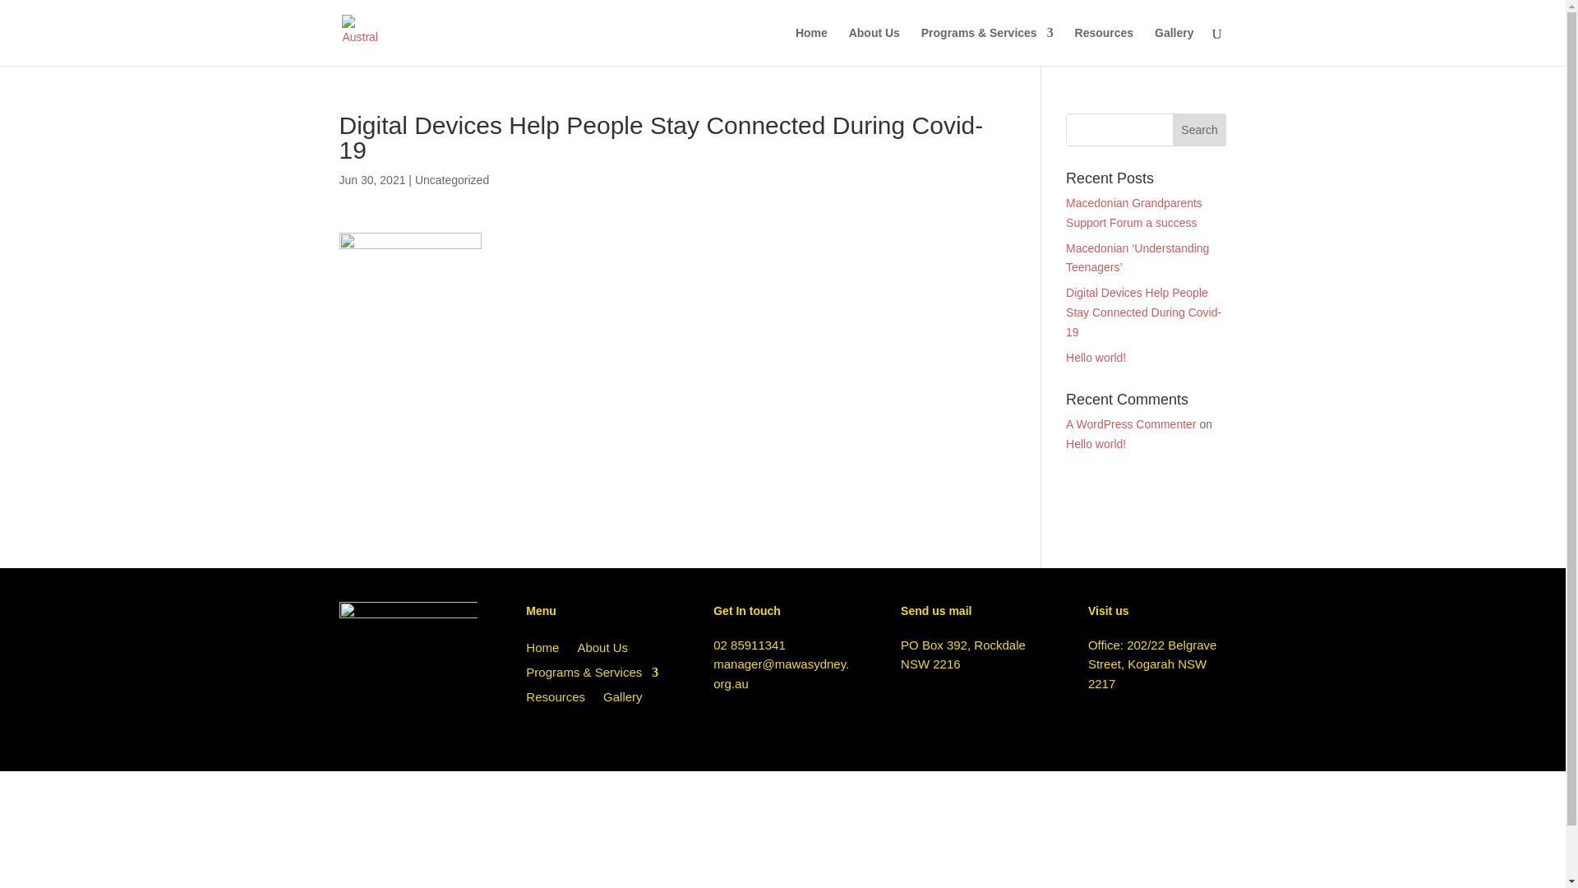 This screenshot has width=1578, height=888. I want to click on Gallery, so click(623, 701).